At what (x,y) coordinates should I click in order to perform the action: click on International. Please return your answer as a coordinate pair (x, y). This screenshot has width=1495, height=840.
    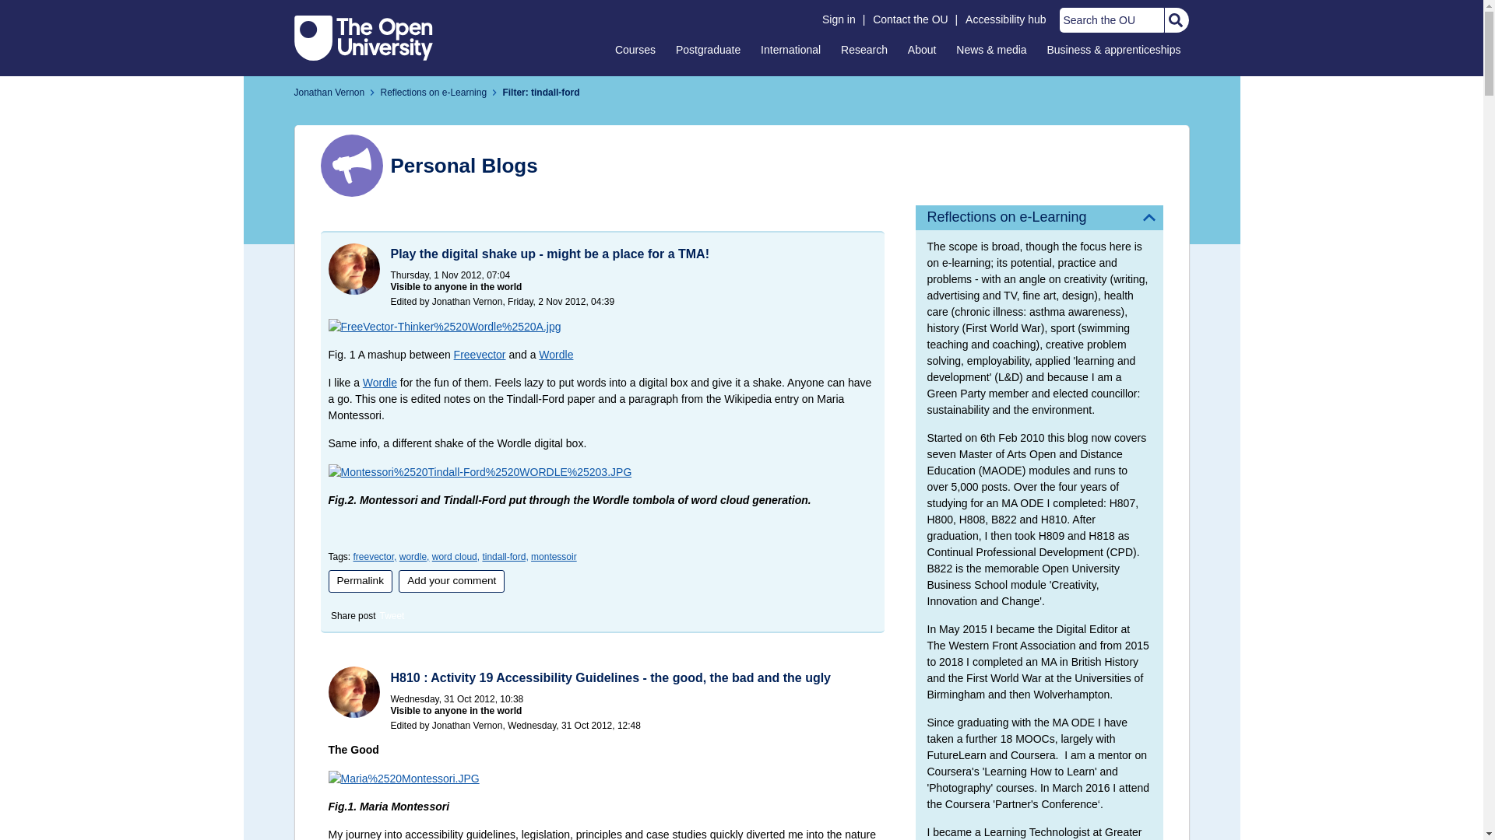
    Looking at the image, I should click on (790, 49).